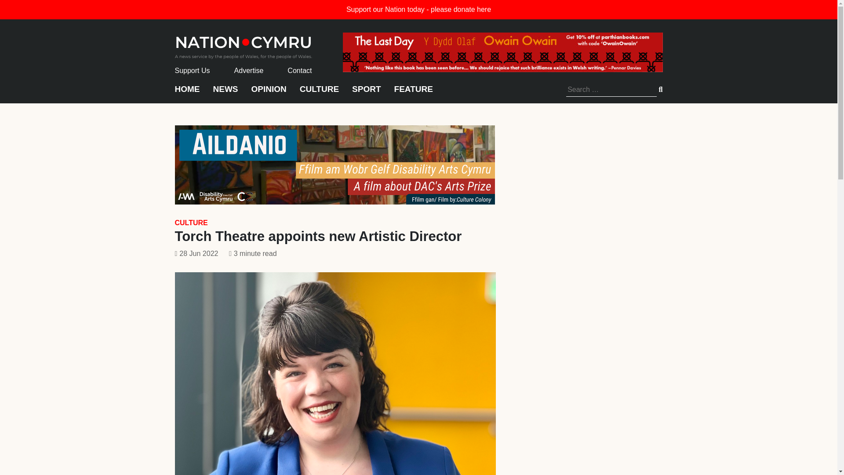  Describe the element at coordinates (225, 93) in the screenshot. I see `NEWS` at that location.